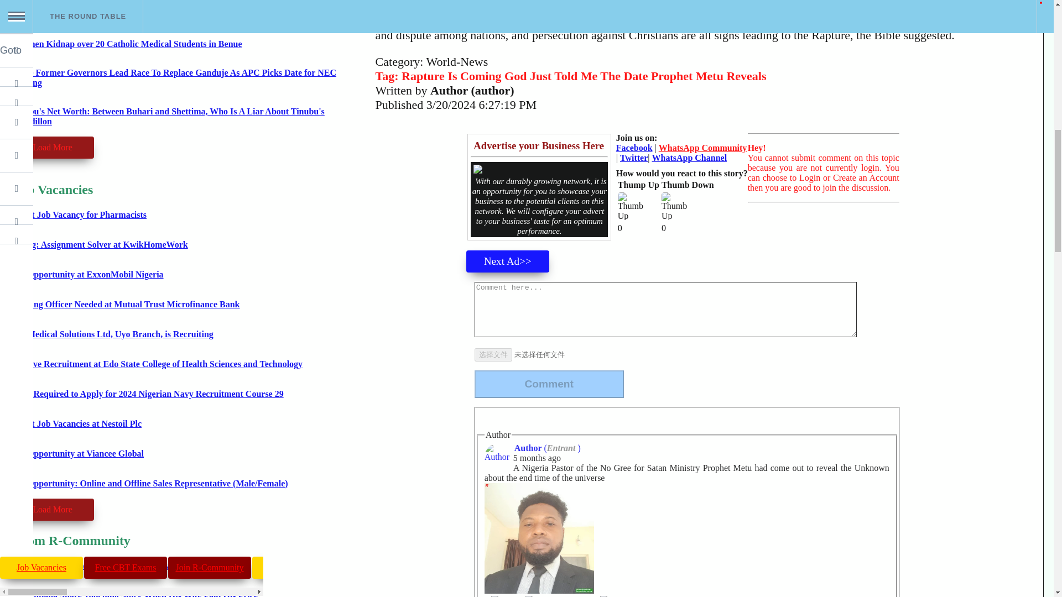 This screenshot has height=597, width=1062. Describe the element at coordinates (126, 44) in the screenshot. I see `Gunmen Kidnap over 20 Catholic Medical Students in Benue` at that location.